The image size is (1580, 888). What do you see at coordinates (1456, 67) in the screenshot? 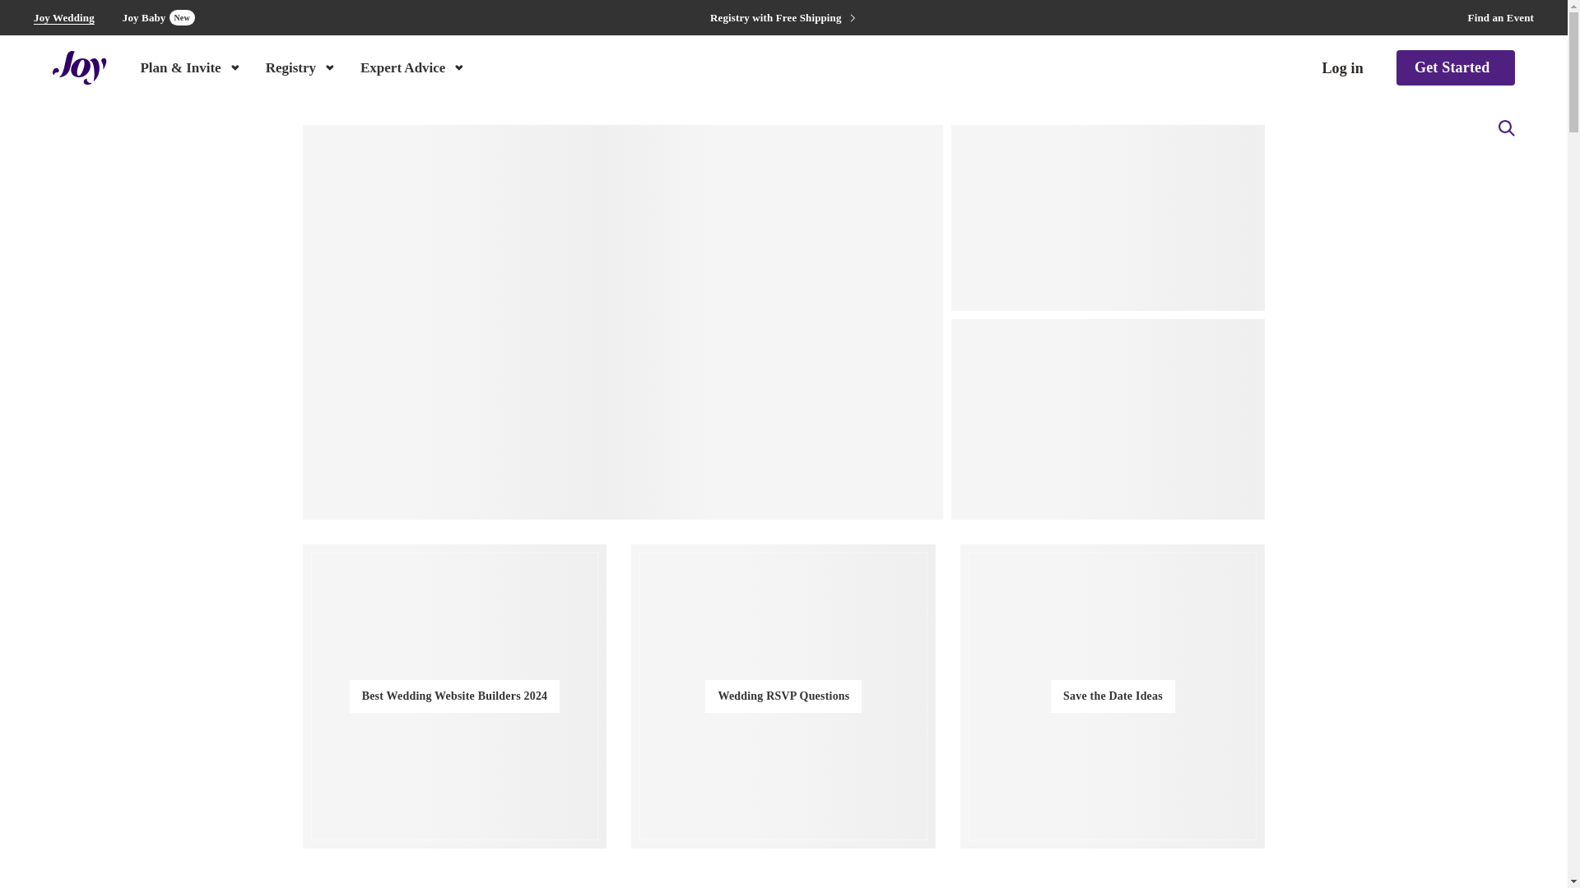
I see `Get Started` at bounding box center [1456, 67].